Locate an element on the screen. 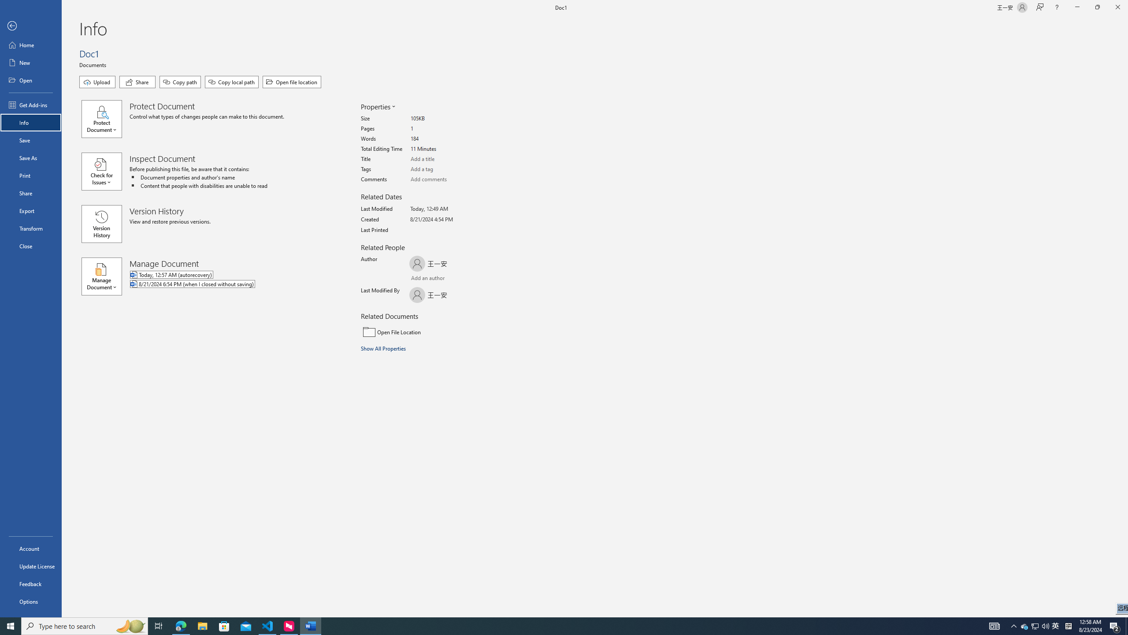 The width and height of the screenshot is (1128, 635). Version History is located at coordinates (101, 224).